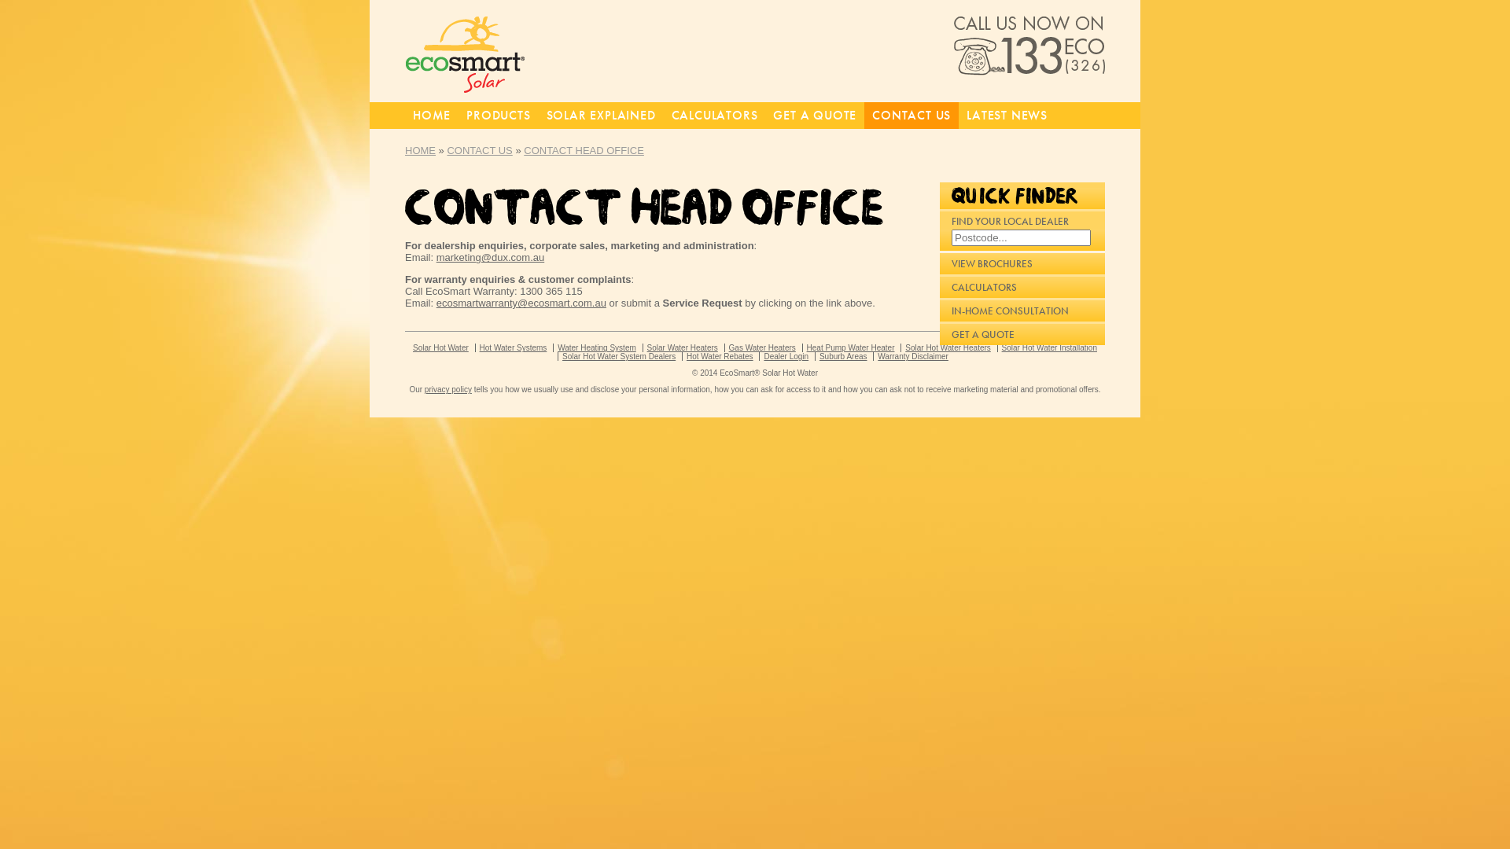 Image resolution: width=1510 pixels, height=849 pixels. What do you see at coordinates (762, 347) in the screenshot?
I see `Gas Water Heaters` at bounding box center [762, 347].